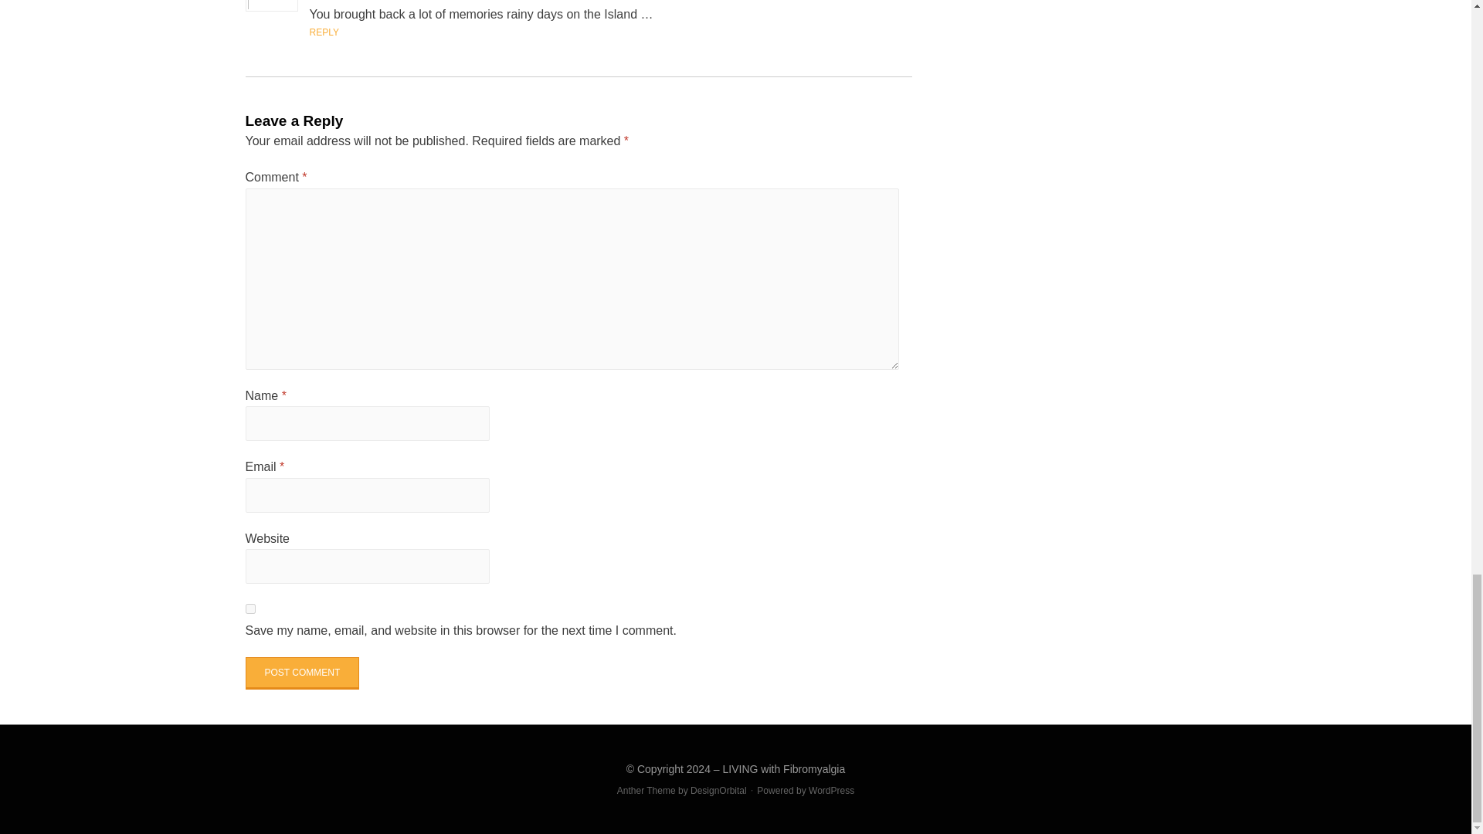 The width and height of the screenshot is (1483, 834). I want to click on WordPress, so click(831, 791).